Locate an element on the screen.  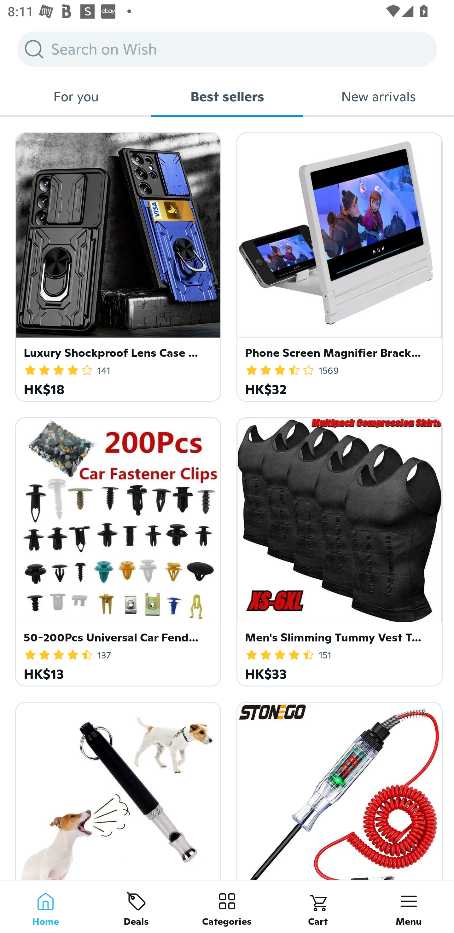
Cart is located at coordinates (318, 907).